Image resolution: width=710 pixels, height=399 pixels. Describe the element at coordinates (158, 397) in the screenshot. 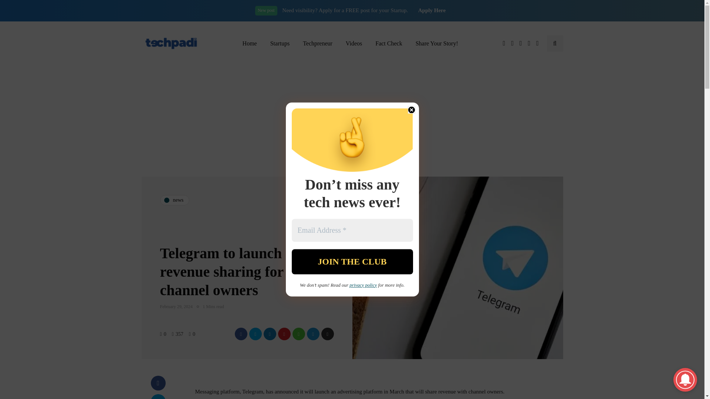

I see `Tweet this` at that location.